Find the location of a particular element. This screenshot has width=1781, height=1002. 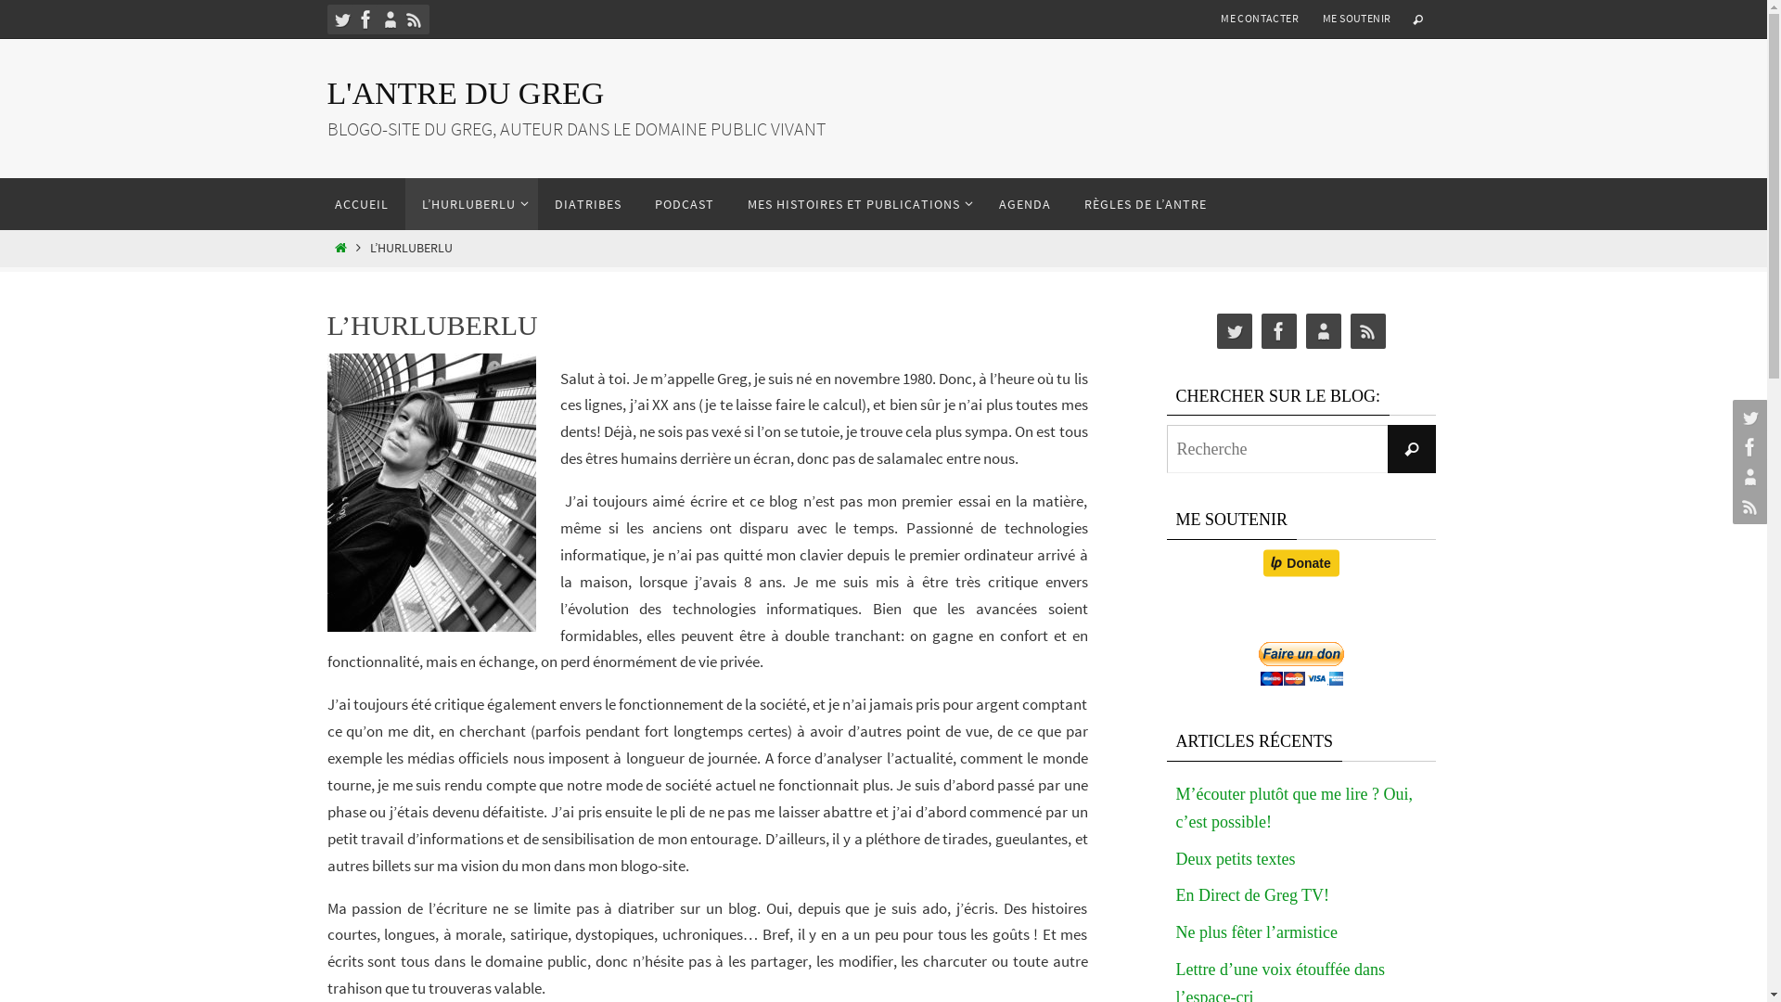

ACCUEIL is located at coordinates (361, 204).